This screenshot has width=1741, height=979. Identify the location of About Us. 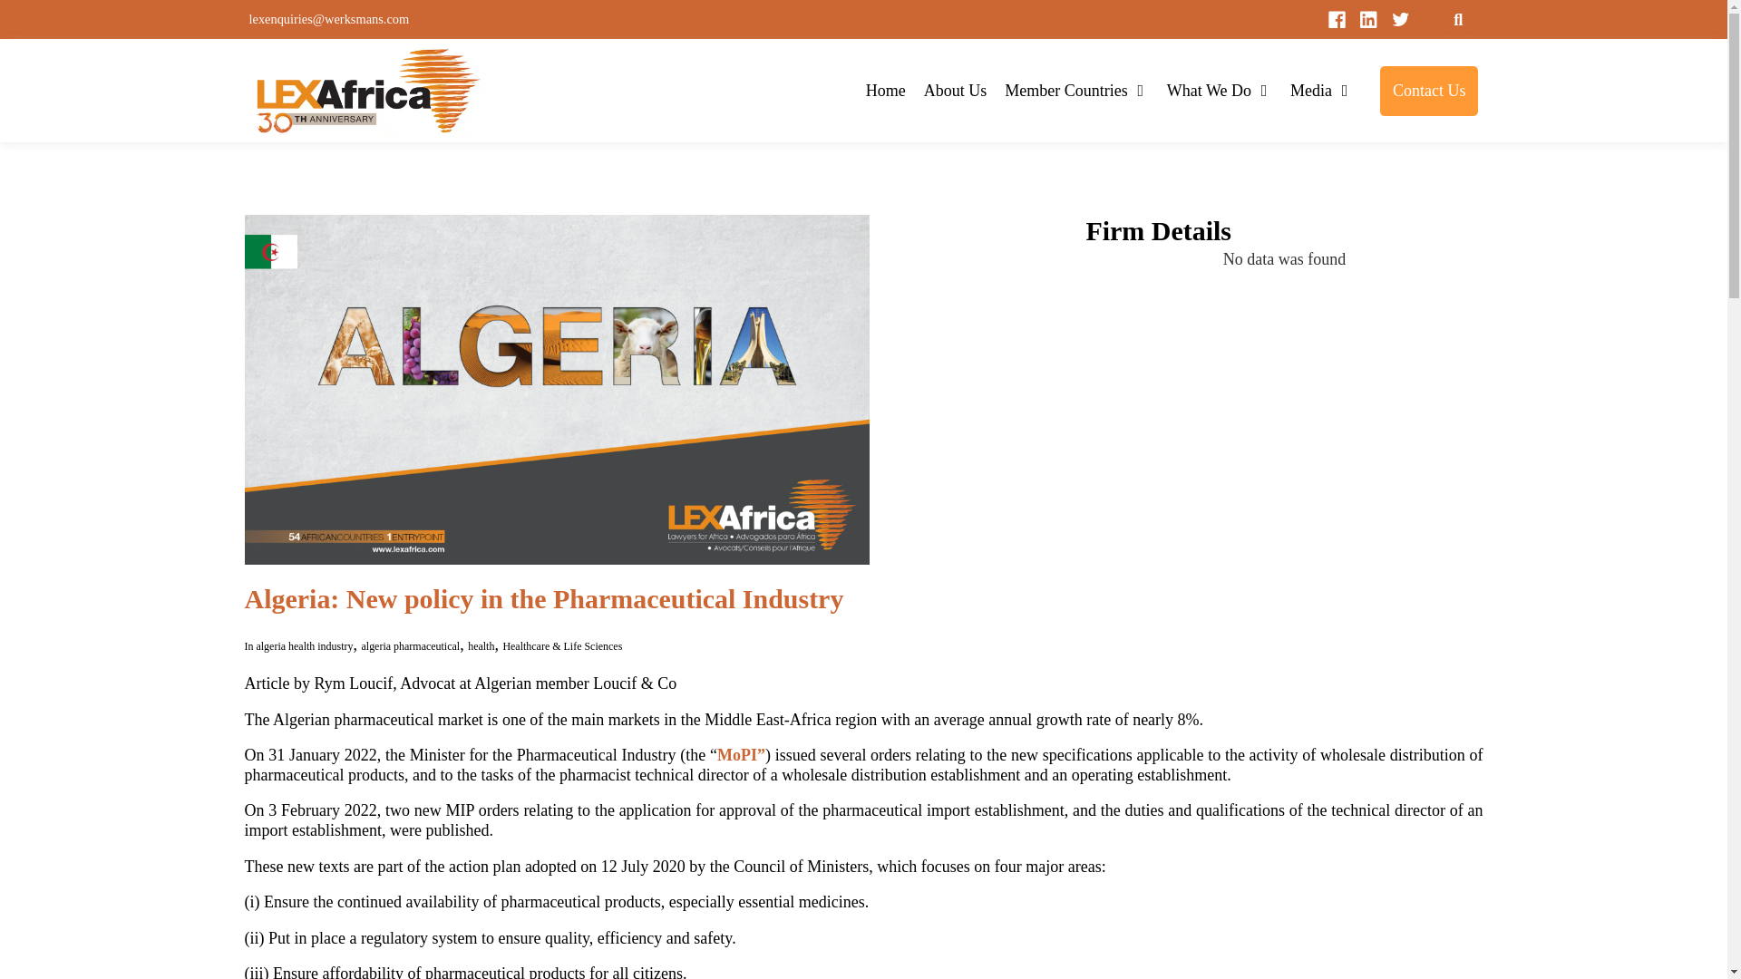
(956, 91).